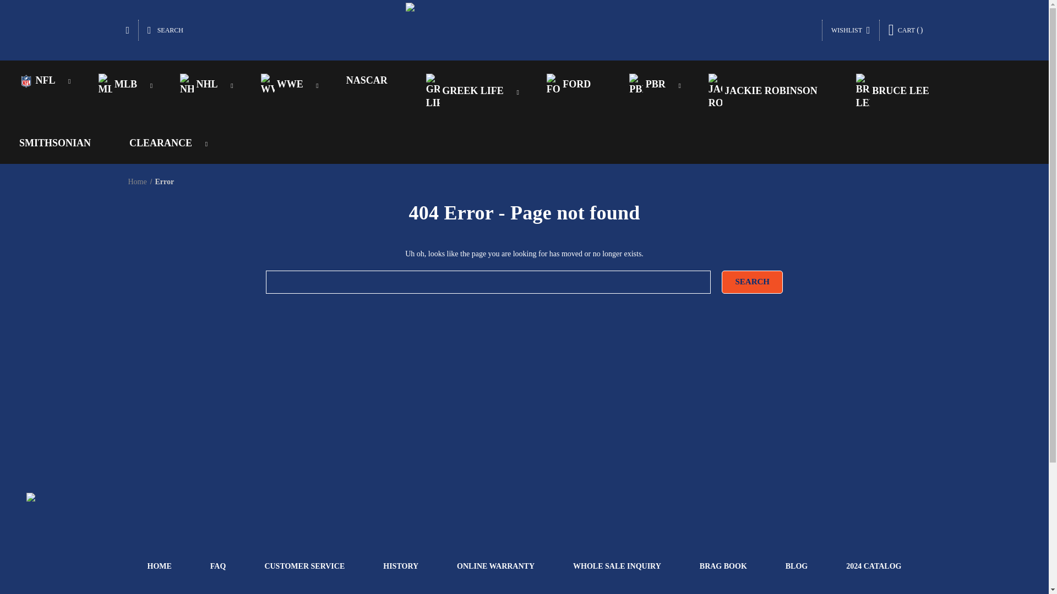 Image resolution: width=1057 pixels, height=594 pixels. Describe the element at coordinates (906, 30) in the screenshot. I see `CART` at that location.